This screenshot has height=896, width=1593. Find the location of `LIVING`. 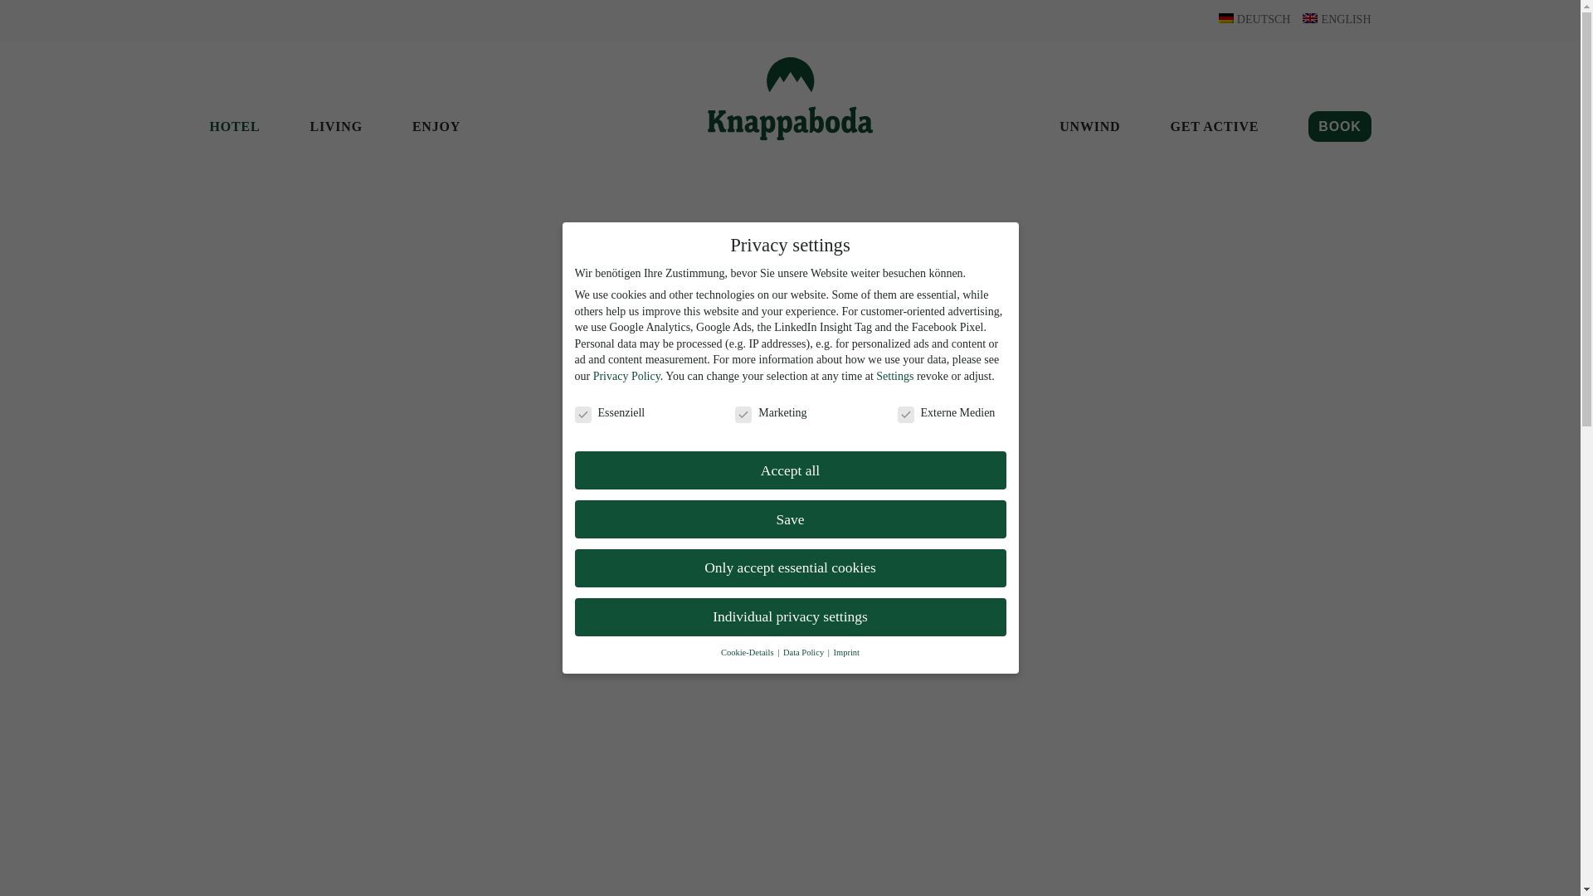

LIVING is located at coordinates (335, 127).